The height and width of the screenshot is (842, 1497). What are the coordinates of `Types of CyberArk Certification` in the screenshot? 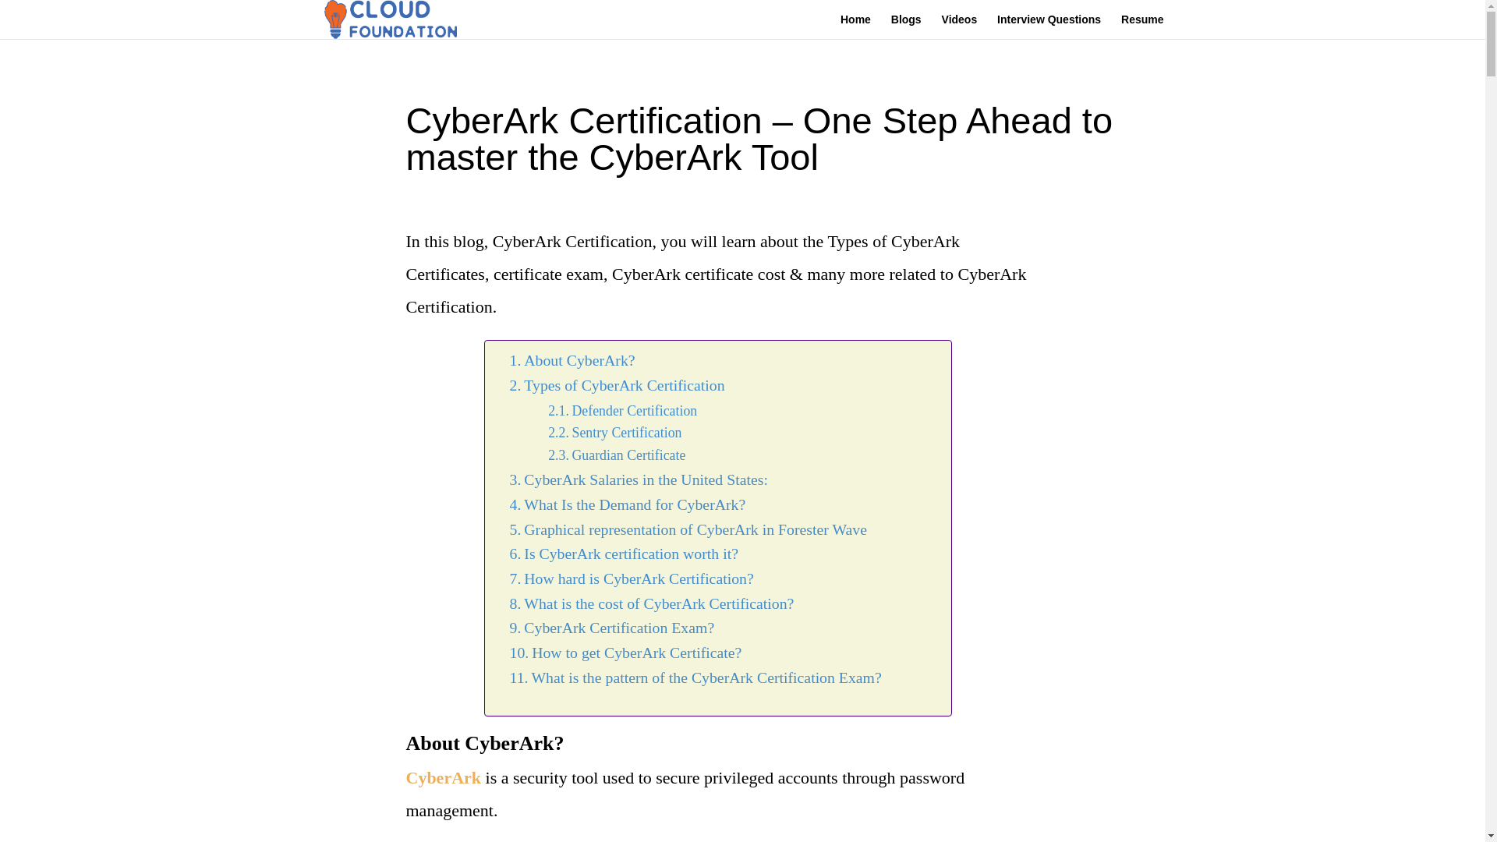 It's located at (618, 385).